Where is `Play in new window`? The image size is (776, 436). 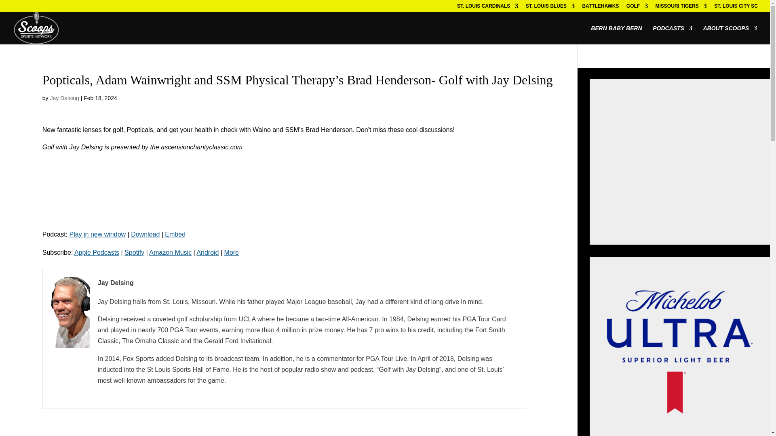
Play in new window is located at coordinates (97, 234).